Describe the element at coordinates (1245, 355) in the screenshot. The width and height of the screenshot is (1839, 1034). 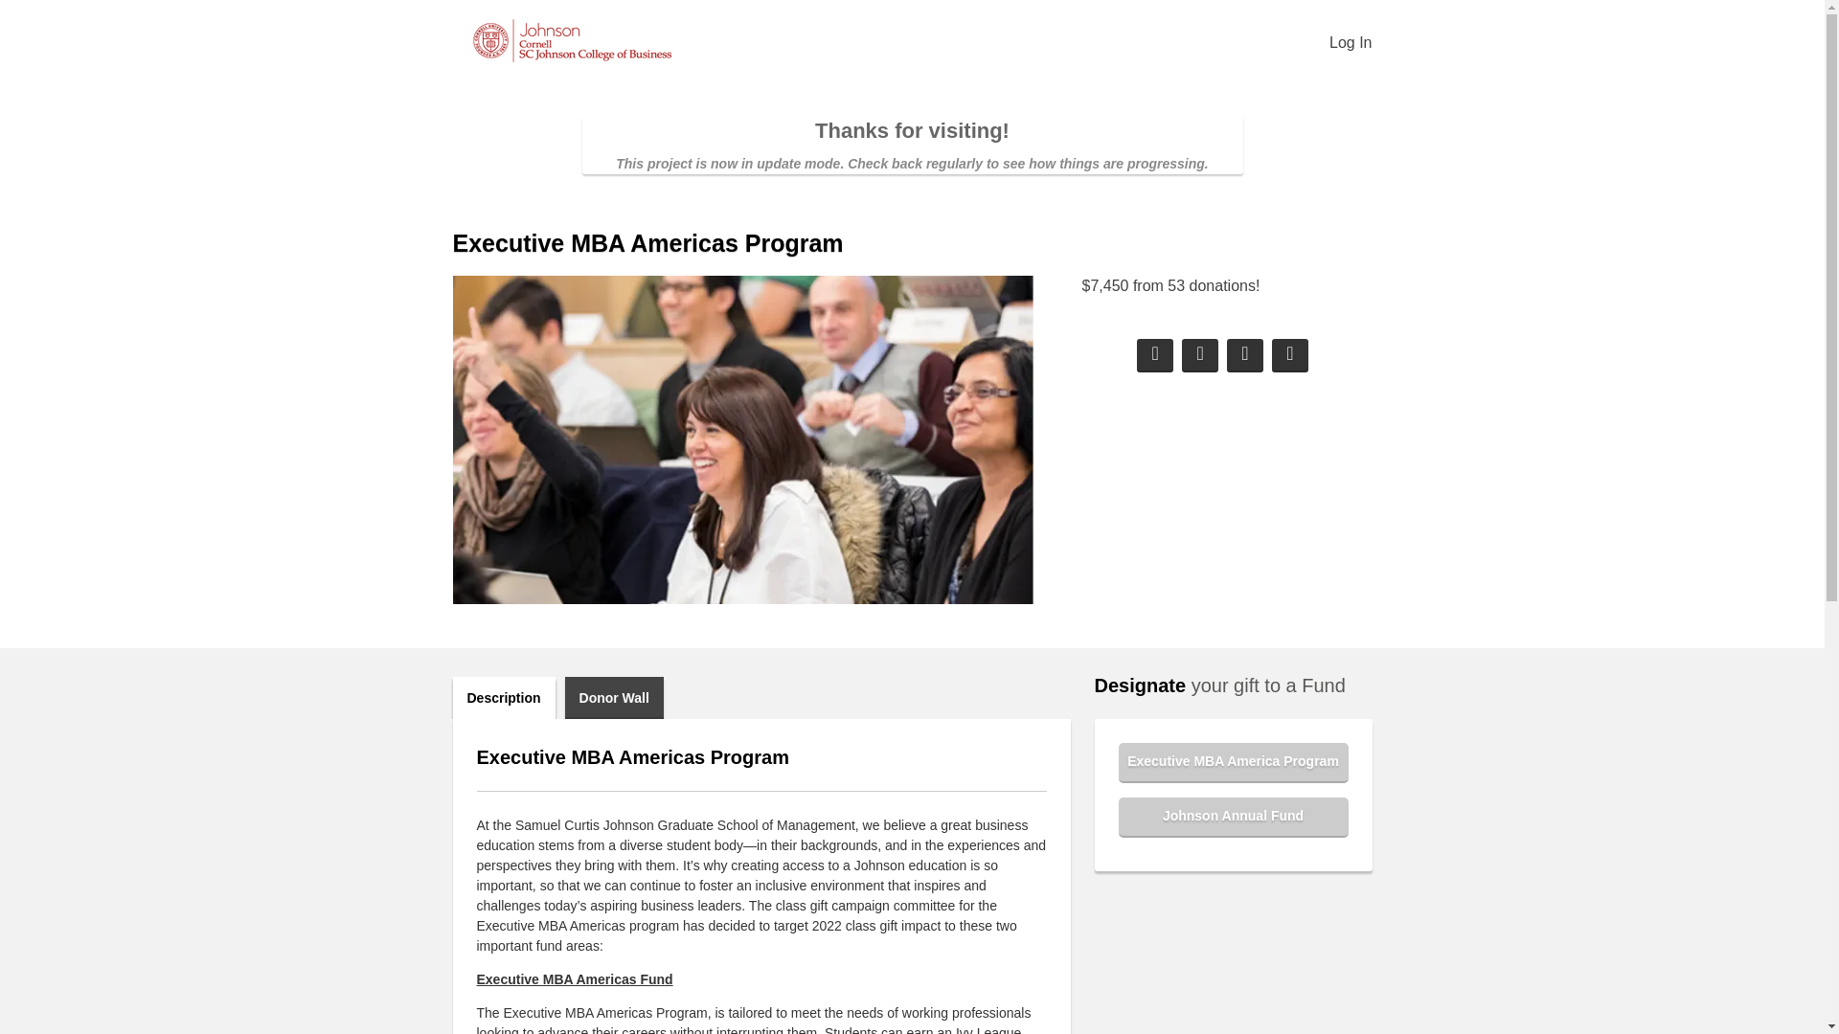
I see `Share on LinkedIn` at that location.